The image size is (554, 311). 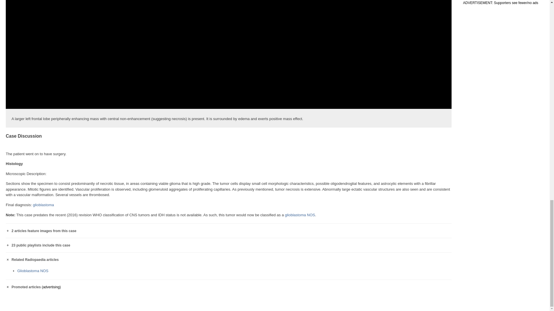 I want to click on glioblastoma, so click(x=43, y=205).